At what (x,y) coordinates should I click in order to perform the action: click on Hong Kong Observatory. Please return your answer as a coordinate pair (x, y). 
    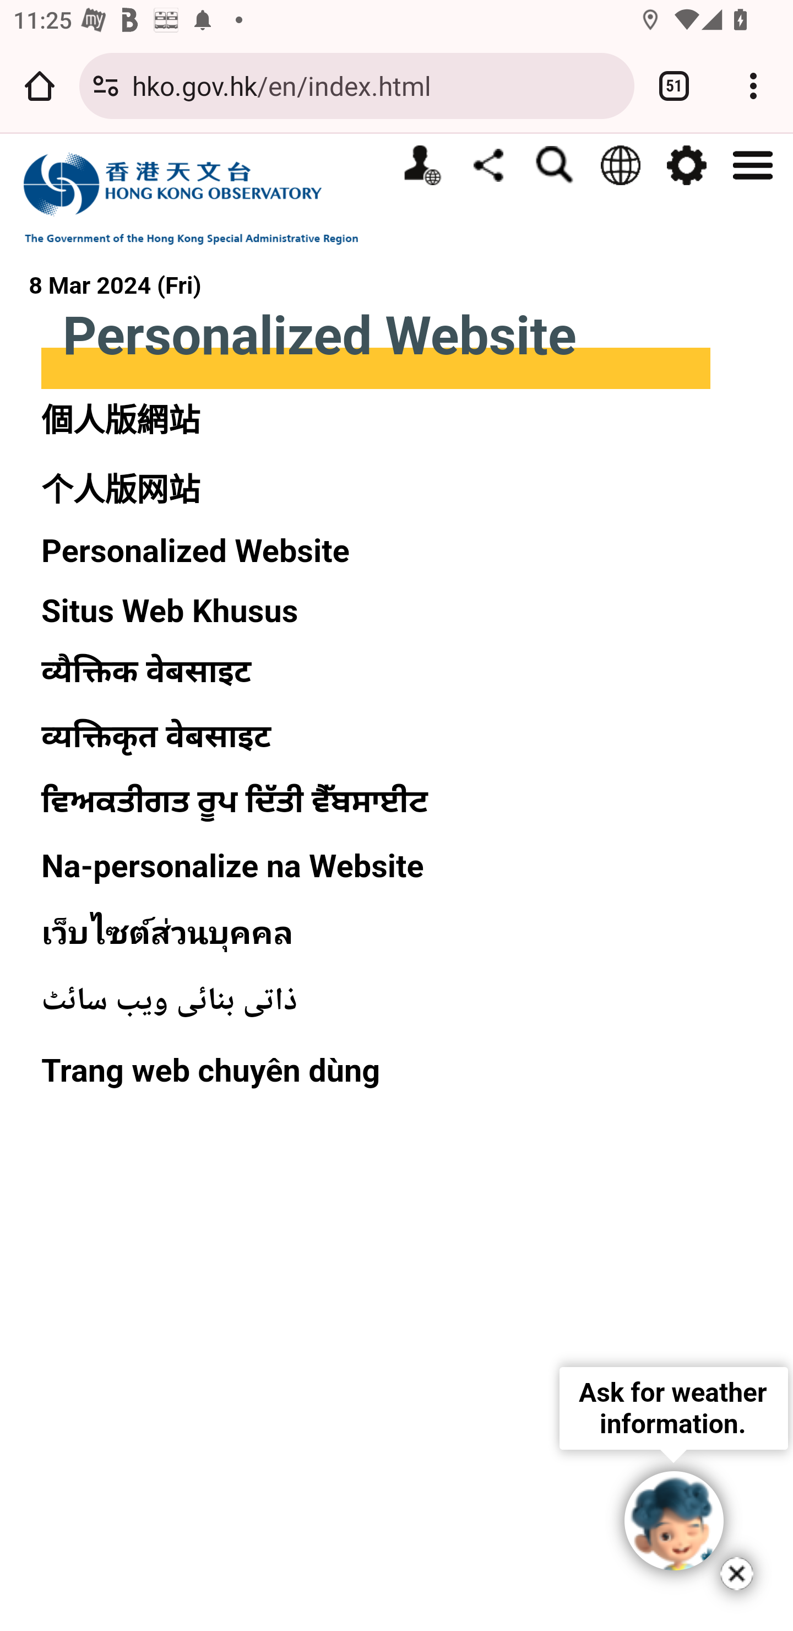
    Looking at the image, I should click on (200, 198).